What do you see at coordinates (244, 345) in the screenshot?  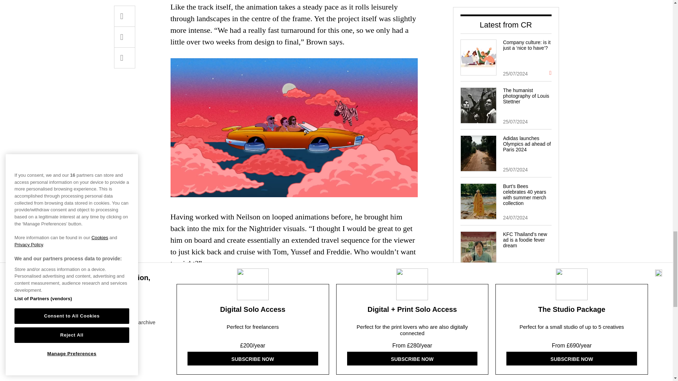 I see `Animation` at bounding box center [244, 345].